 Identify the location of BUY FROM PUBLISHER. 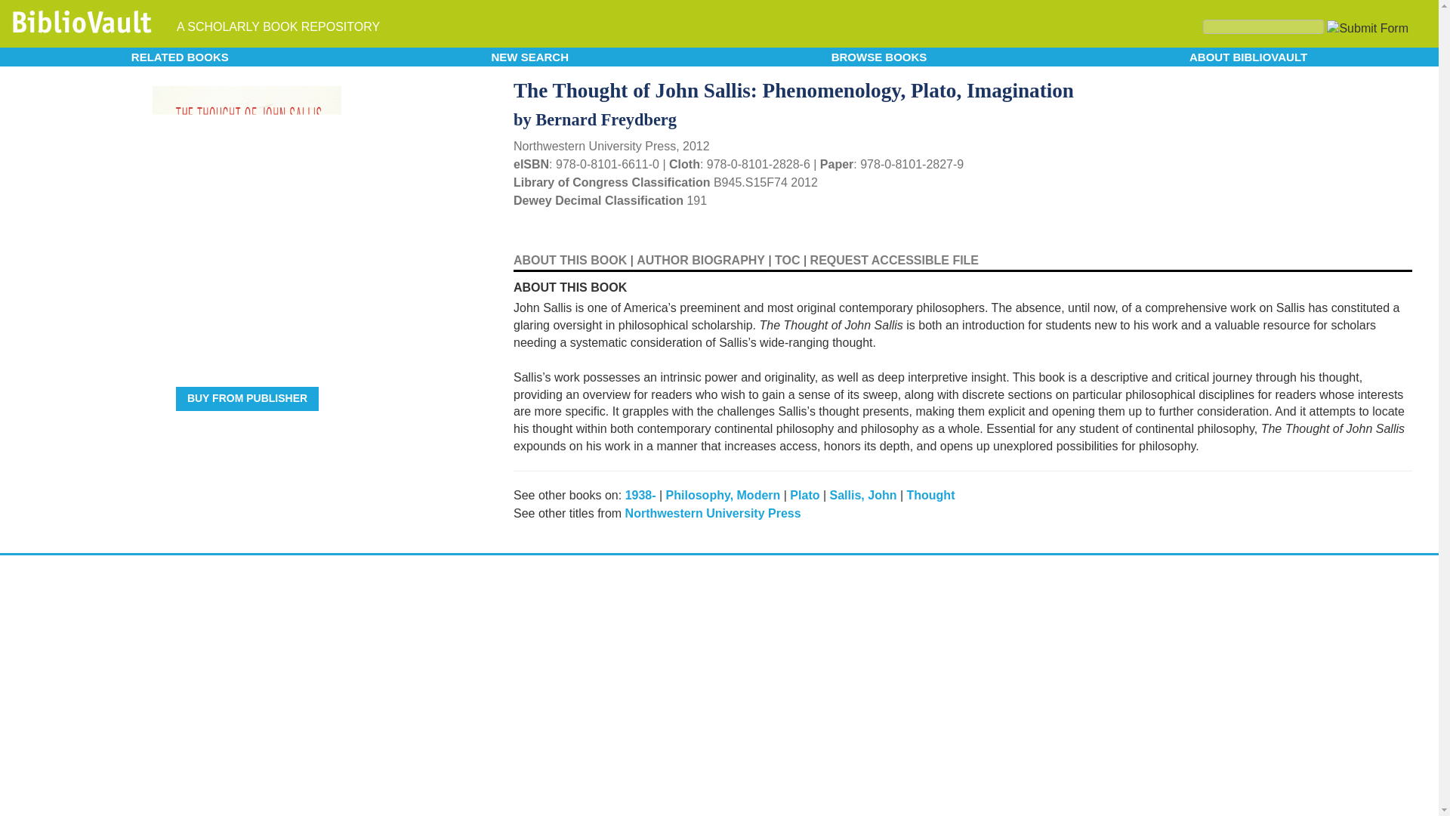
(247, 399).